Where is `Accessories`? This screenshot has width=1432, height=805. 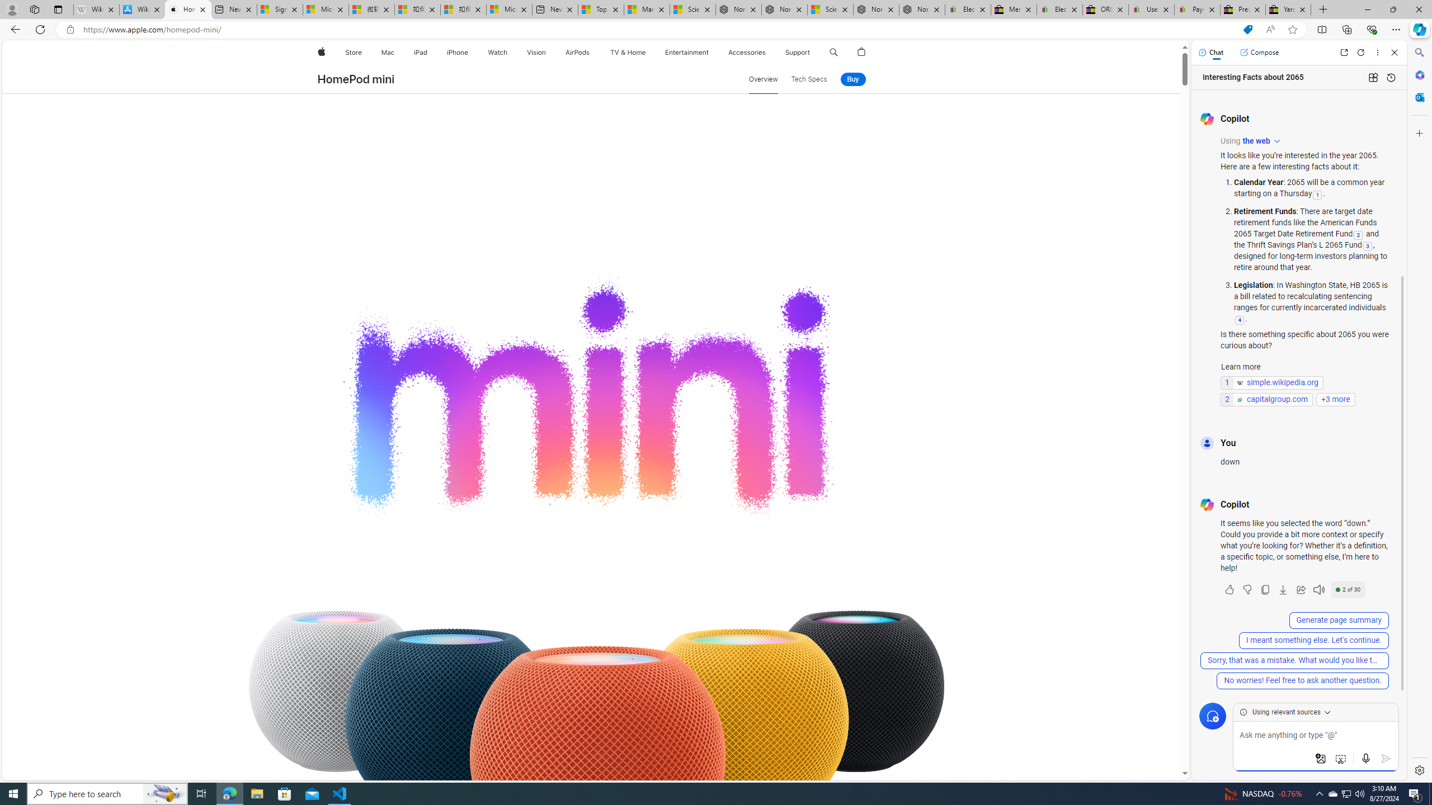 Accessories is located at coordinates (746, 53).